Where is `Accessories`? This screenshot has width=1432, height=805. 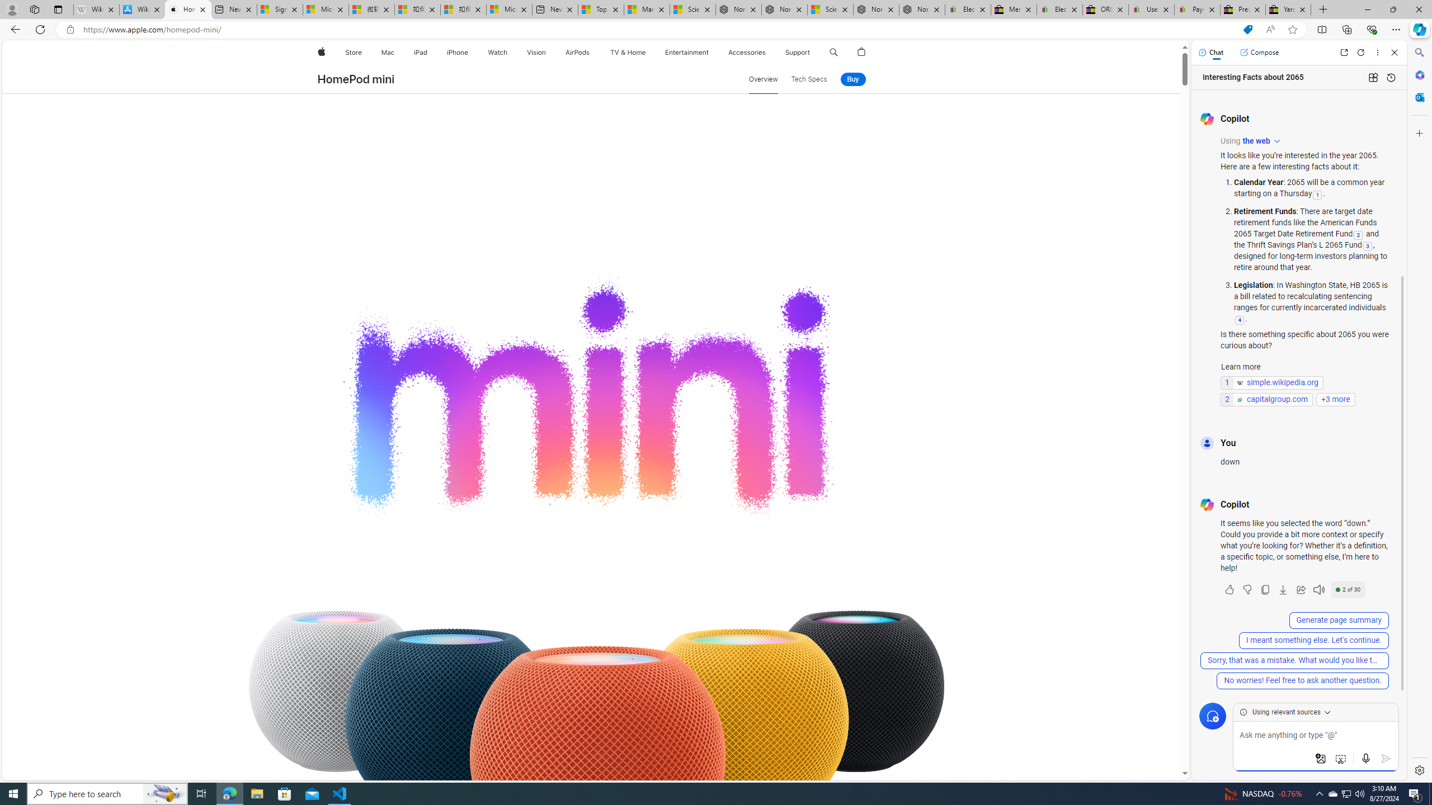 Accessories is located at coordinates (746, 53).